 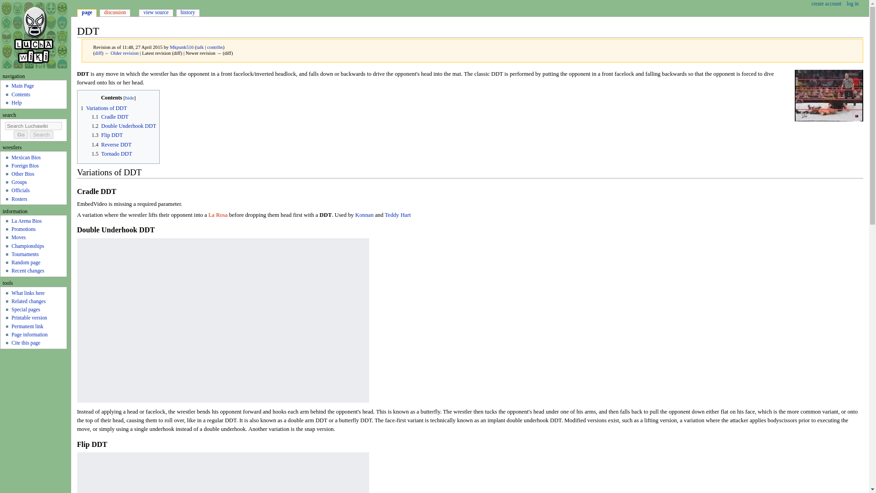 What do you see at coordinates (112, 154) in the screenshot?
I see `1.5 Tornado DDT` at bounding box center [112, 154].